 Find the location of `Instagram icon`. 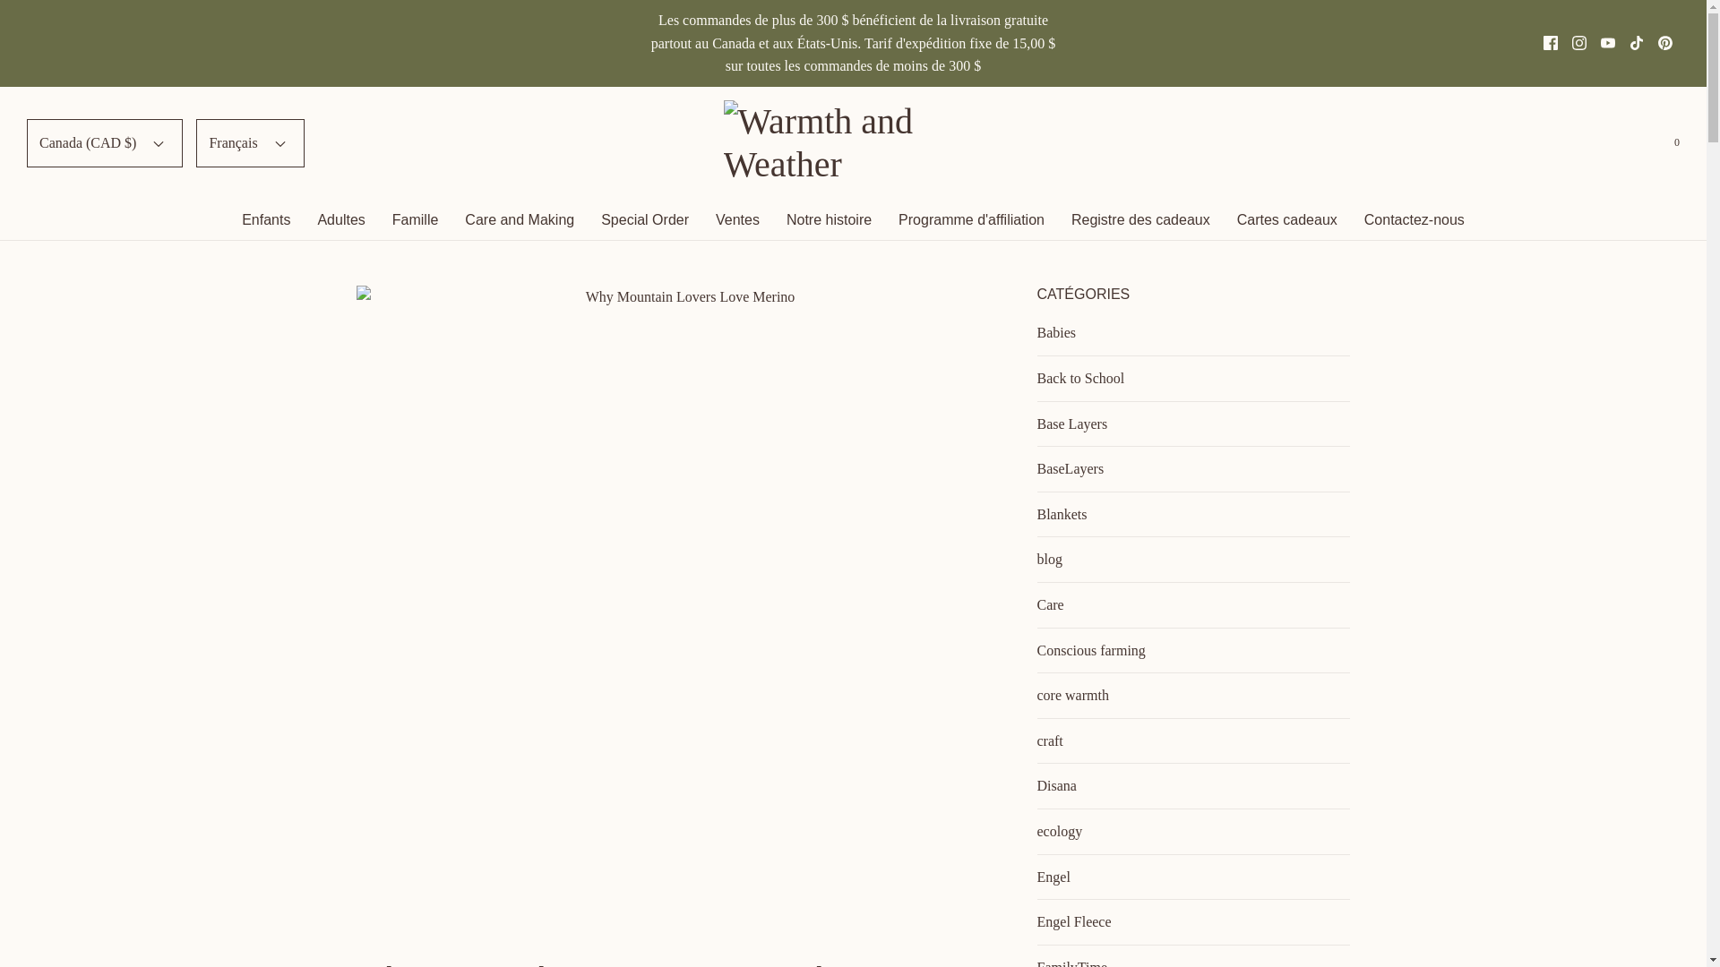

Instagram icon is located at coordinates (1578, 43).